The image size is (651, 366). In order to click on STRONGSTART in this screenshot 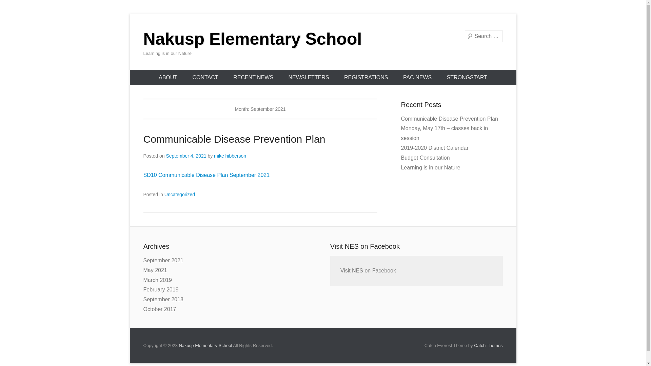, I will do `click(467, 77)`.